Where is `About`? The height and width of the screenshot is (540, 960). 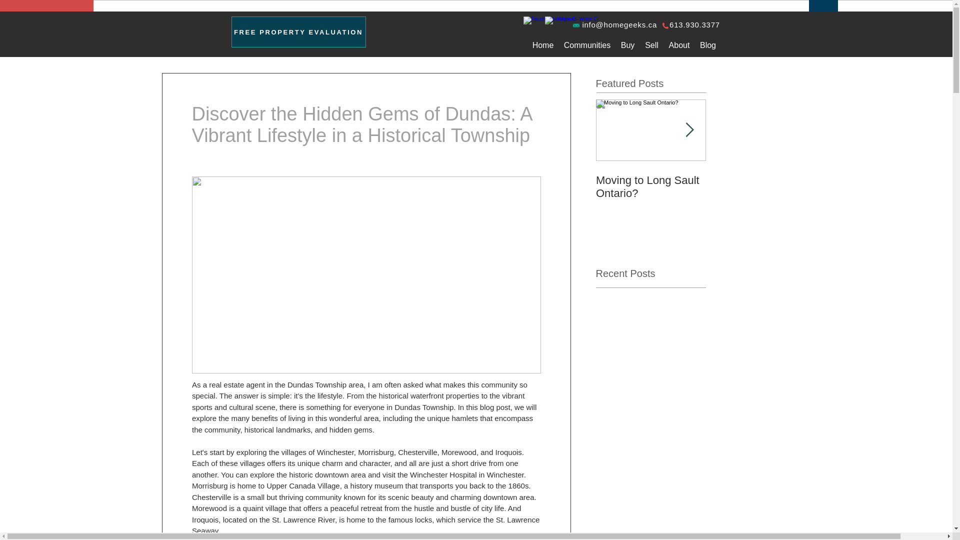
About is located at coordinates (679, 45).